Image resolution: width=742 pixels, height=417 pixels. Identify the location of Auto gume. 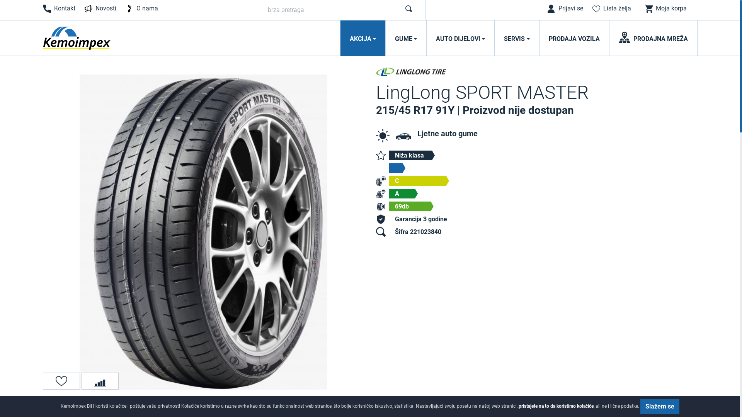
(403, 137).